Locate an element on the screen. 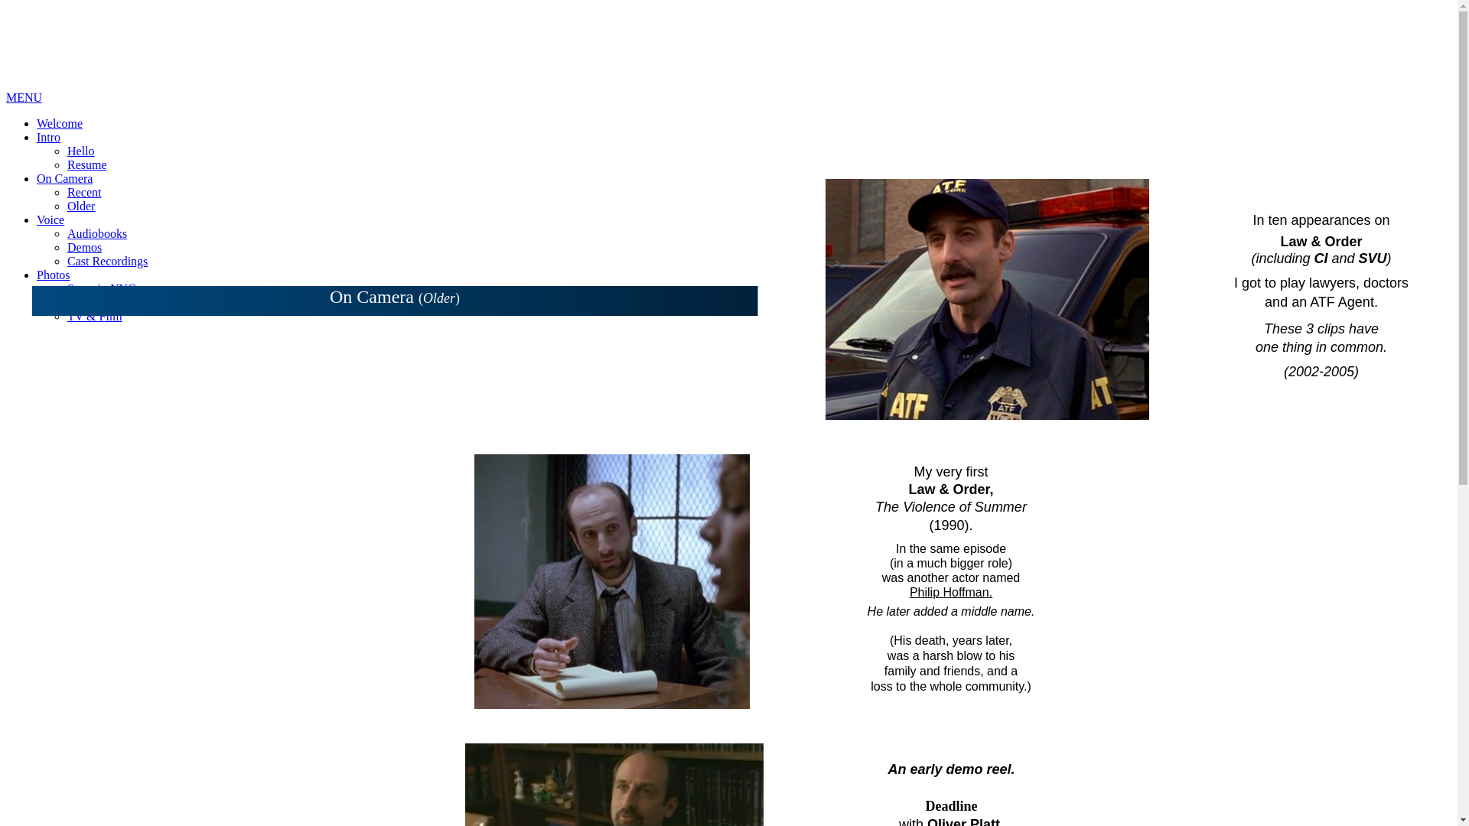  Photos is located at coordinates (54, 275).